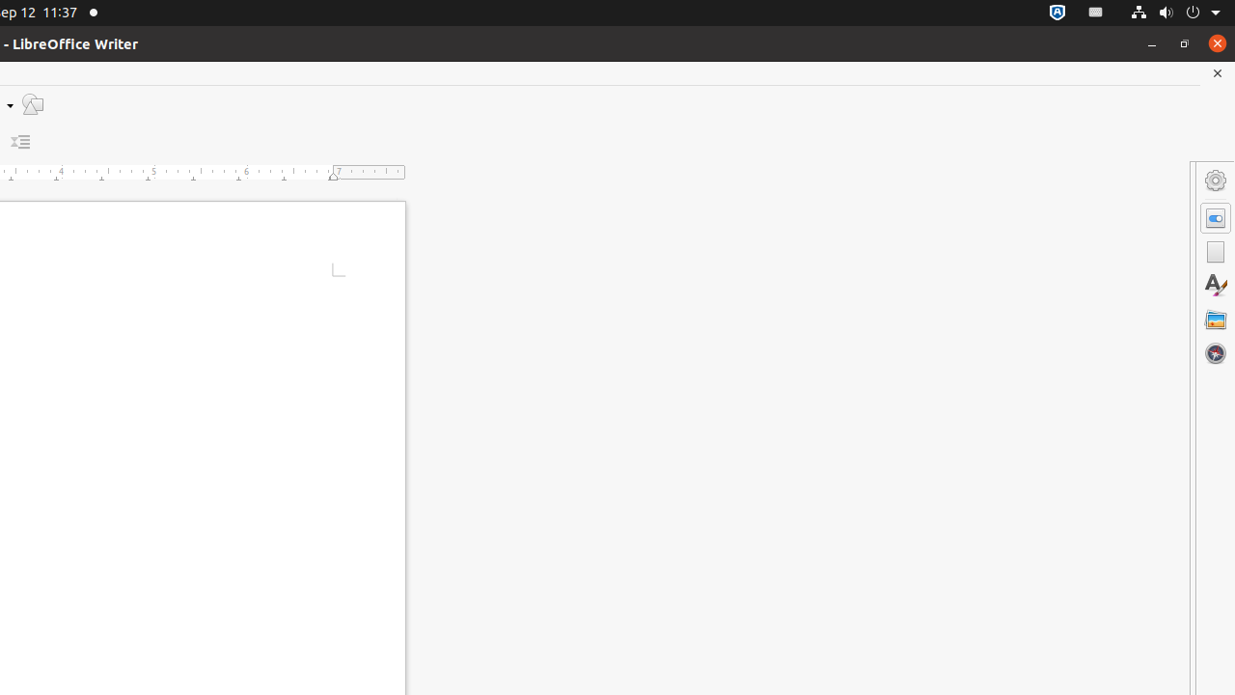  I want to click on Decrease, so click(21, 143).